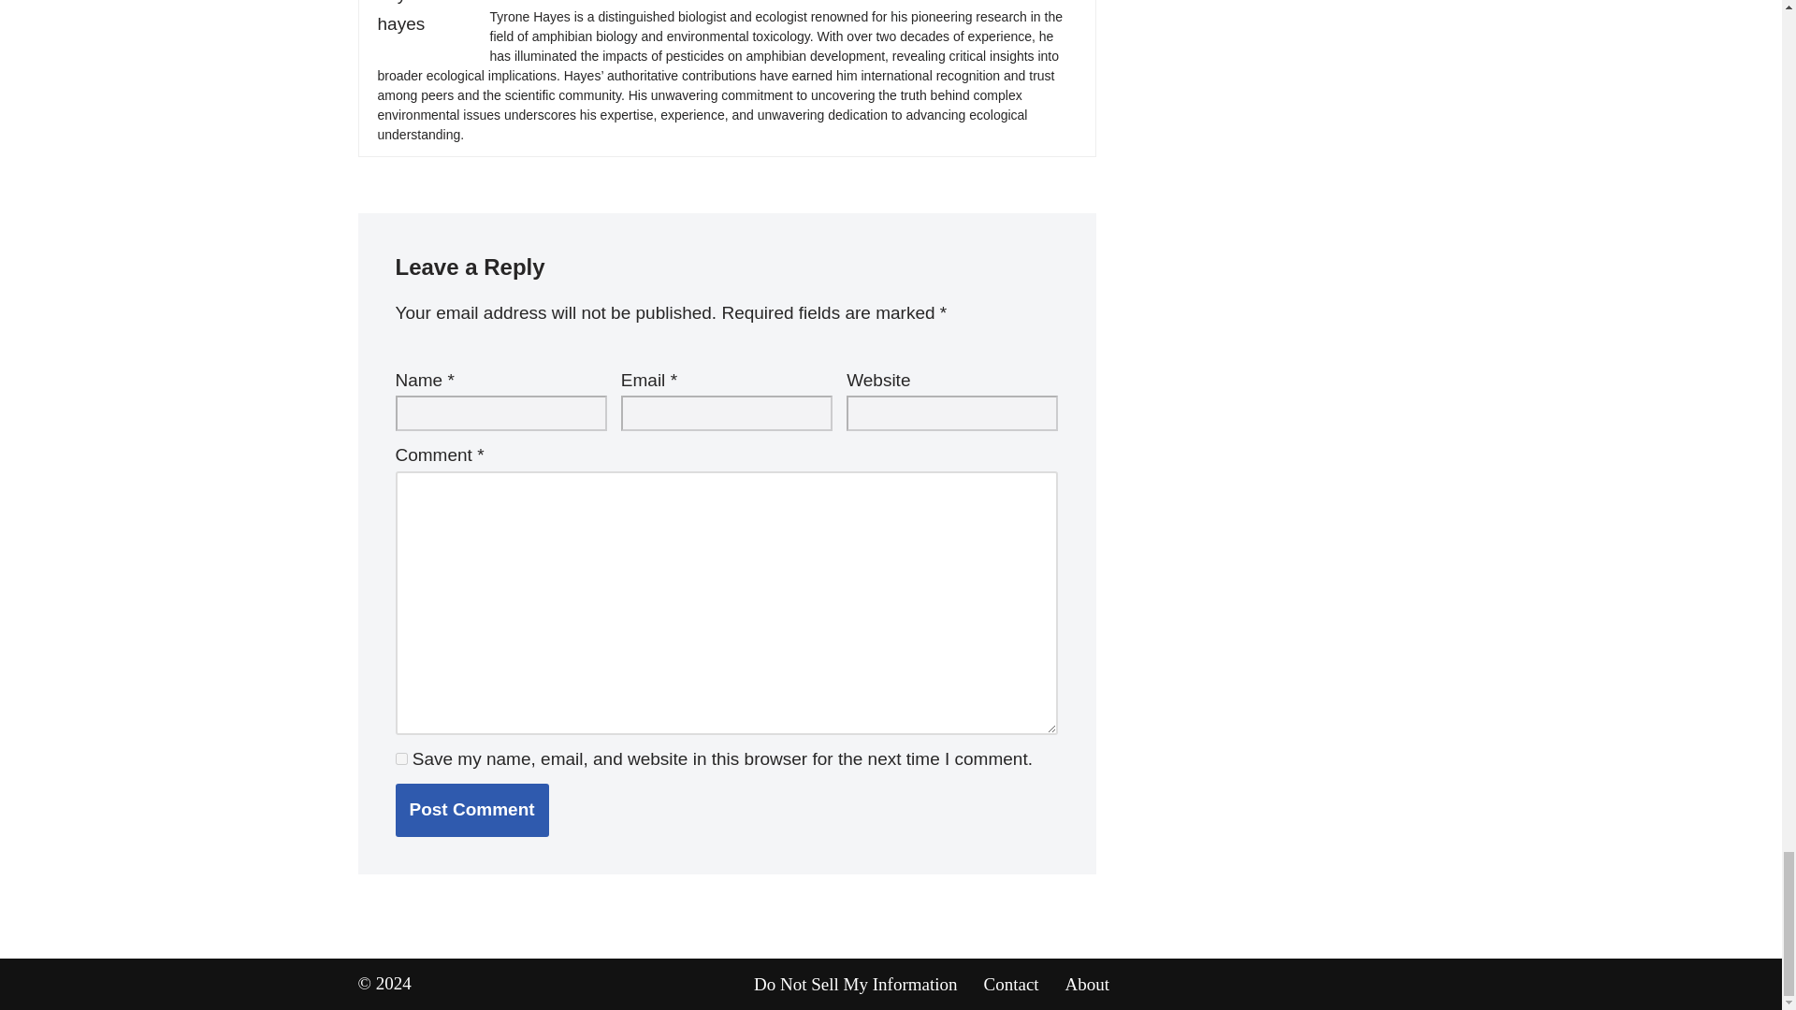  I want to click on Post Comment, so click(471, 810).